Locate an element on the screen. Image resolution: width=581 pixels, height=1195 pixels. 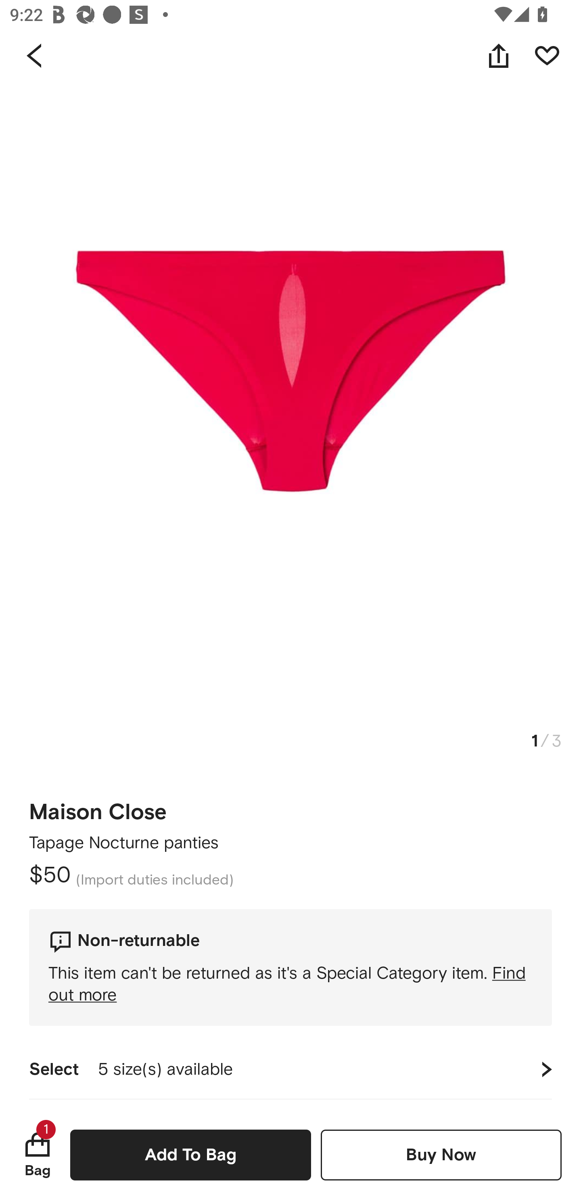
Maison Close is located at coordinates (98, 807).